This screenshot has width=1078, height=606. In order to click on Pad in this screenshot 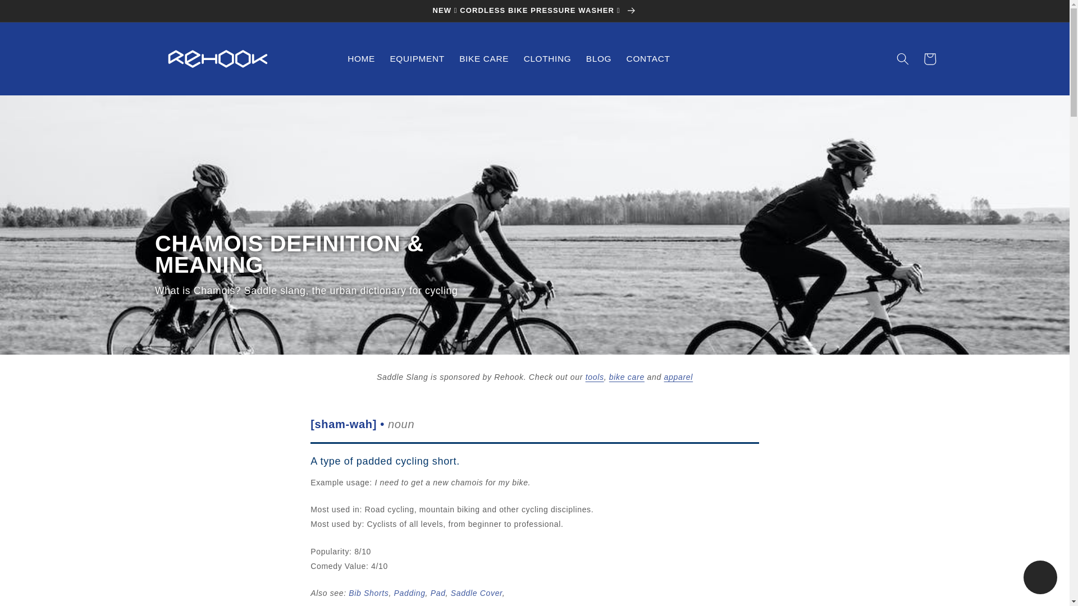, I will do `click(438, 593)`.